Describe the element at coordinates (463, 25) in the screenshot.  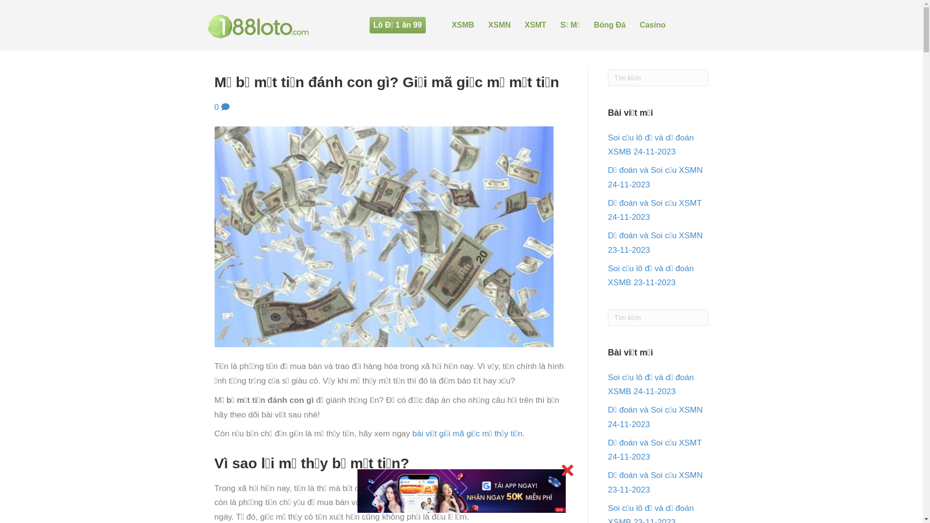
I see `XSMB` at that location.